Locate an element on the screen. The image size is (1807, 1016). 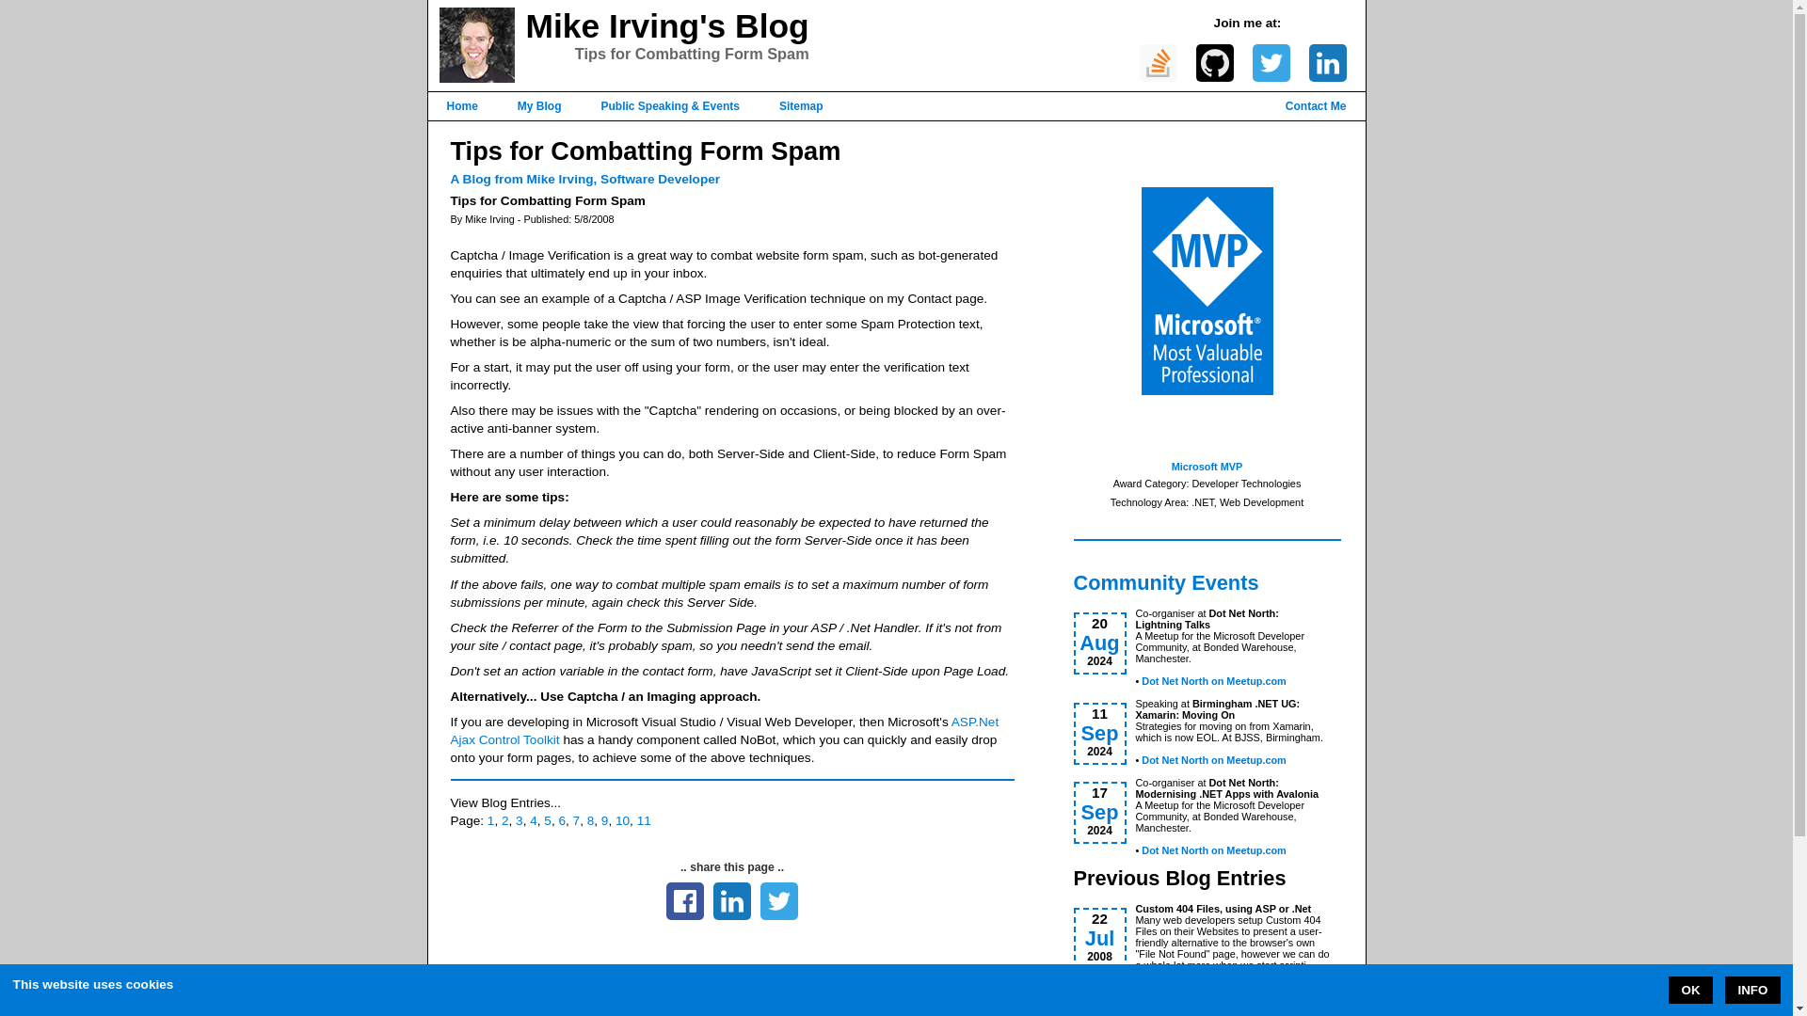
Share on Facebook is located at coordinates (685, 901).